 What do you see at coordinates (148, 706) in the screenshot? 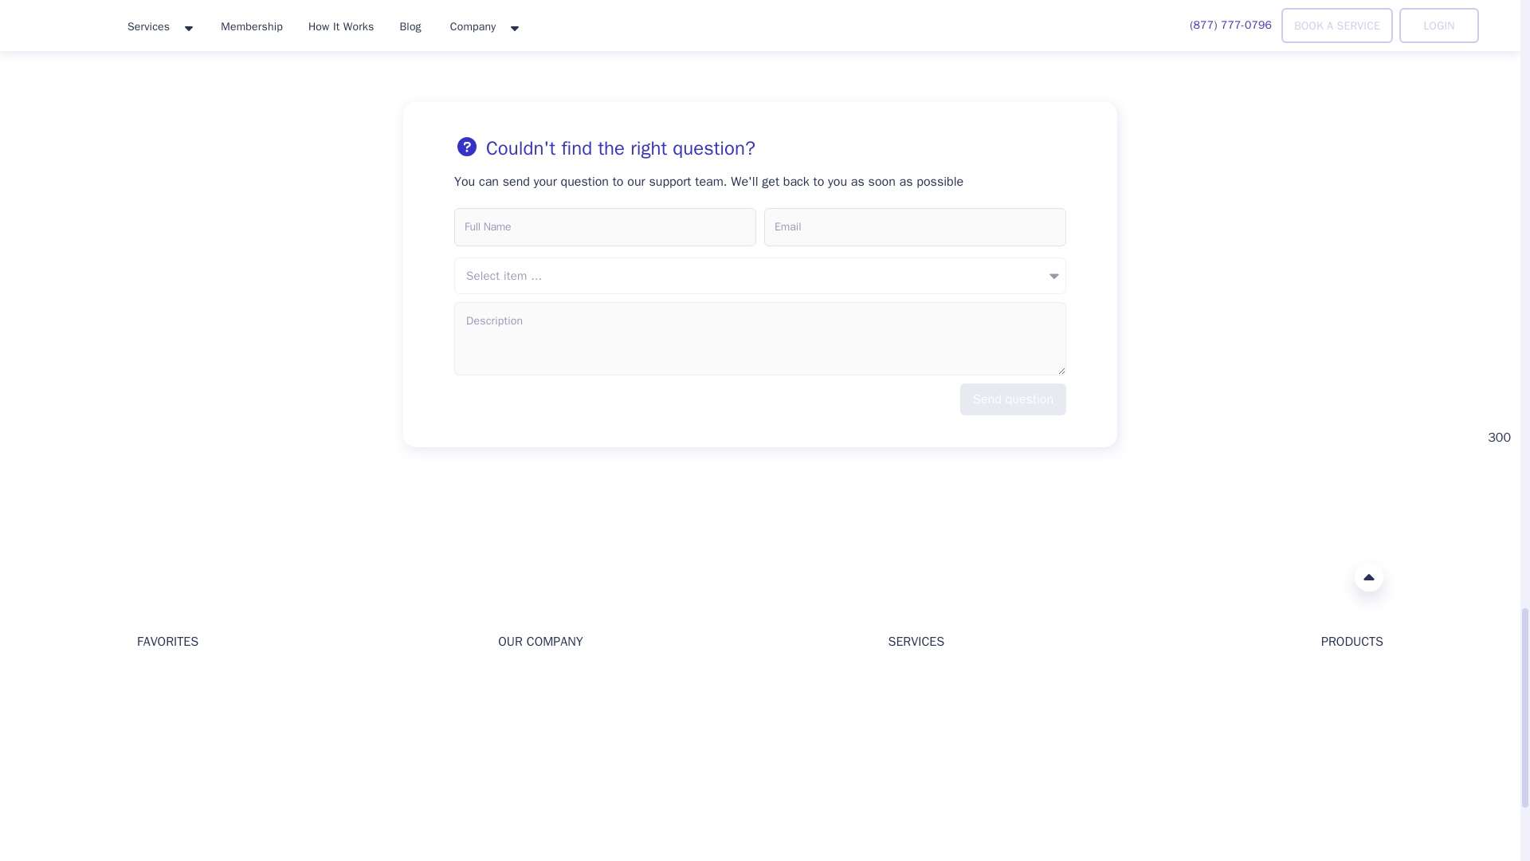
I see `Blog` at bounding box center [148, 706].